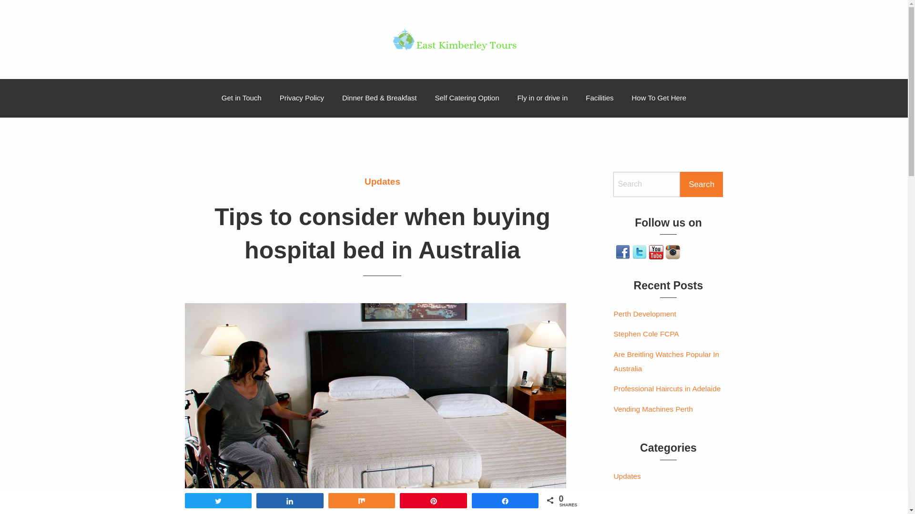 This screenshot has height=514, width=915. I want to click on Perth Development, so click(645, 314).